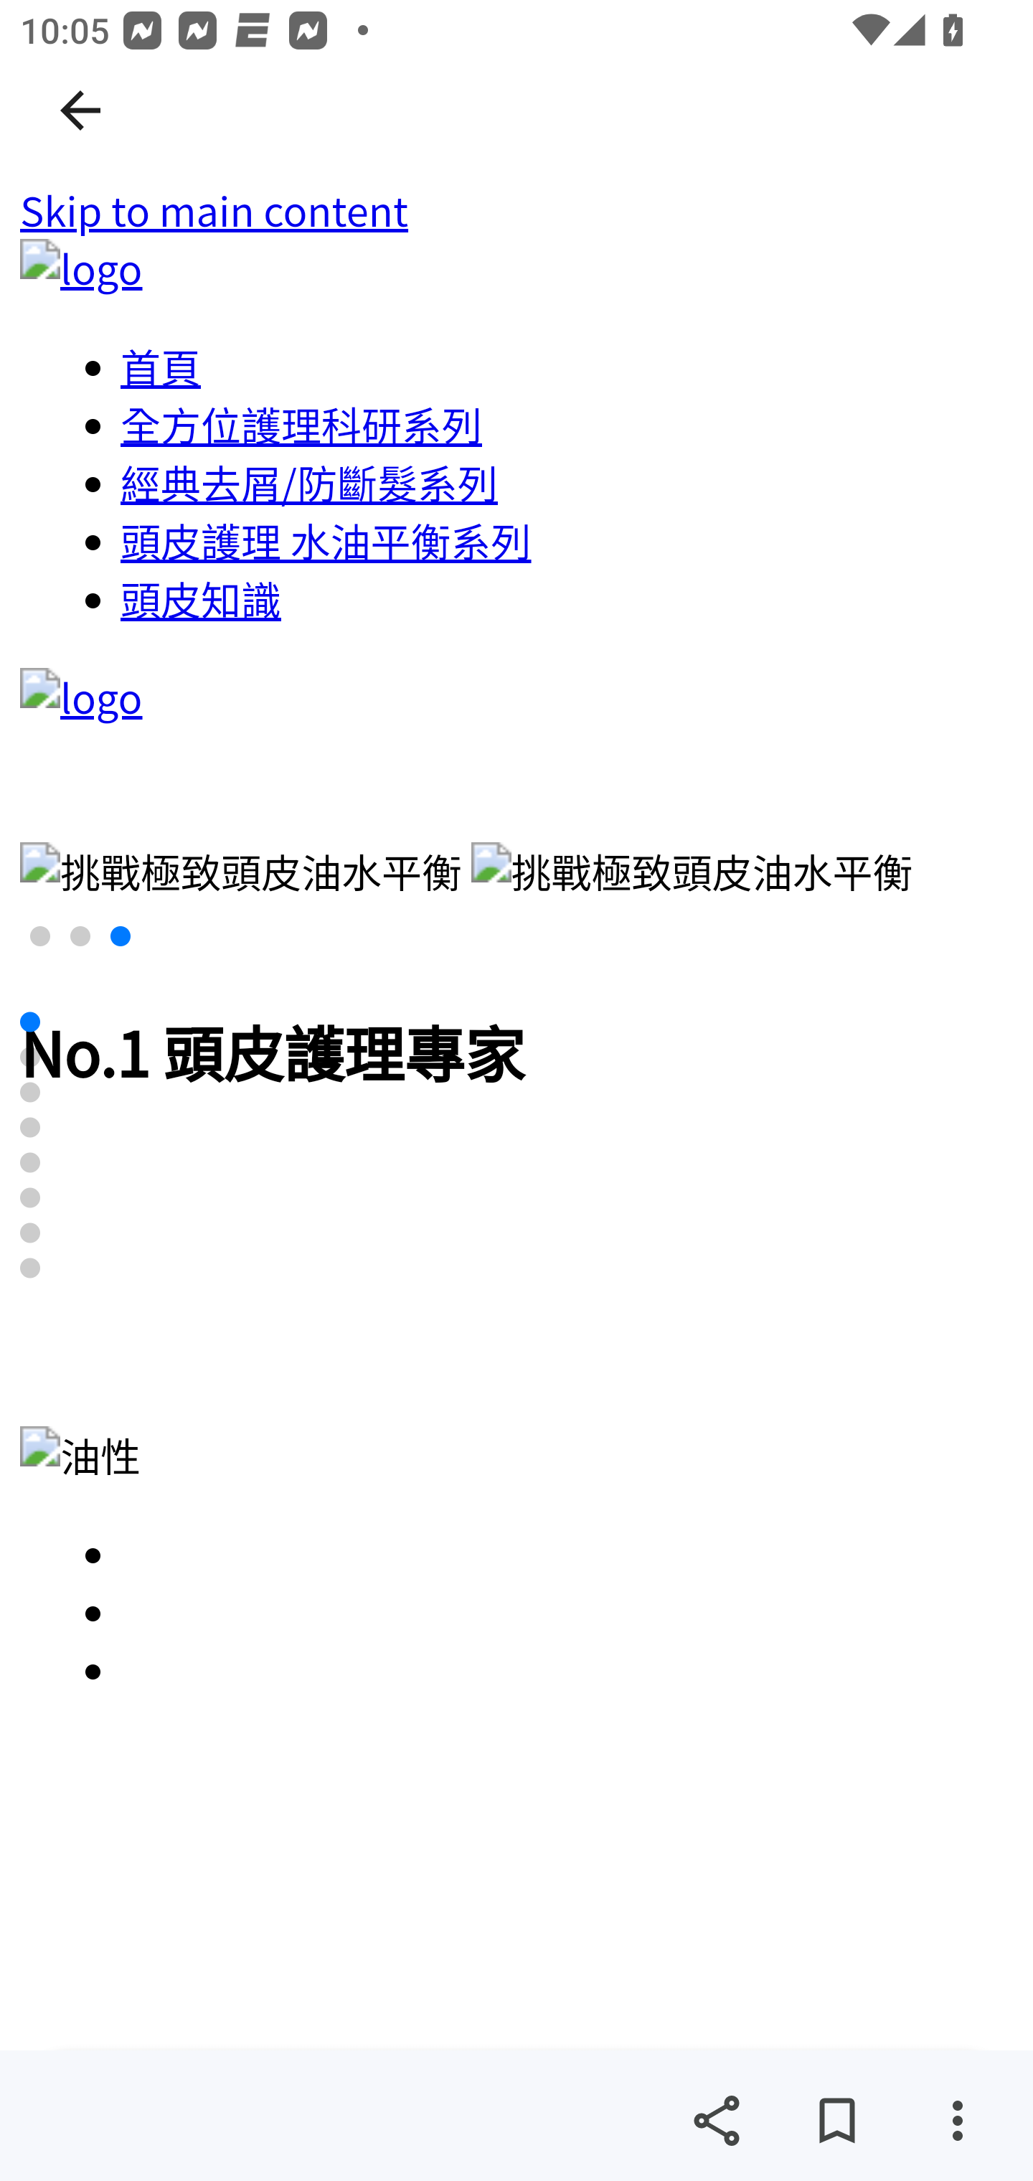 The width and height of the screenshot is (1033, 2181). Describe the element at coordinates (30, 1268) in the screenshot. I see `Go to slide 8` at that location.